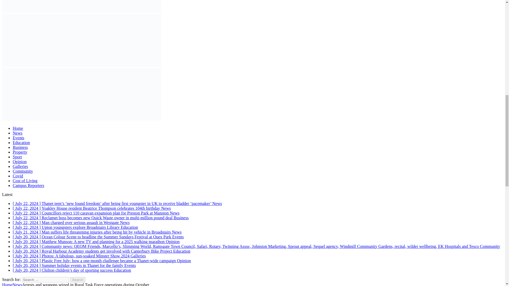 This screenshot has height=286, width=509. Describe the element at coordinates (29, 185) in the screenshot. I see `Campus Reporters` at that location.